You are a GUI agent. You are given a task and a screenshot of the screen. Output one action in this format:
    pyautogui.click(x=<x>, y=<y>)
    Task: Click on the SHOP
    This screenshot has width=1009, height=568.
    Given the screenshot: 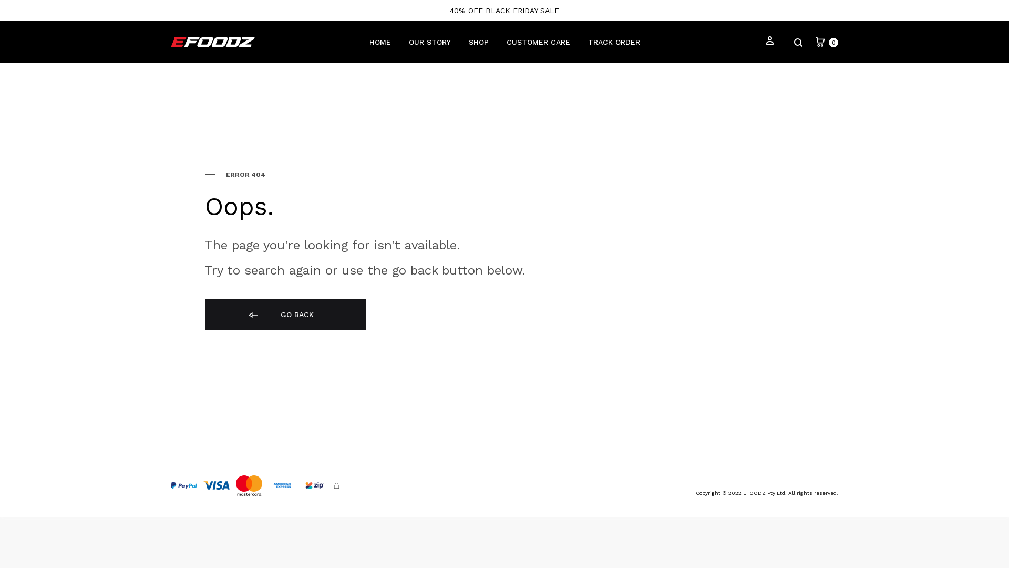 What is the action you would take?
    pyautogui.click(x=479, y=42)
    